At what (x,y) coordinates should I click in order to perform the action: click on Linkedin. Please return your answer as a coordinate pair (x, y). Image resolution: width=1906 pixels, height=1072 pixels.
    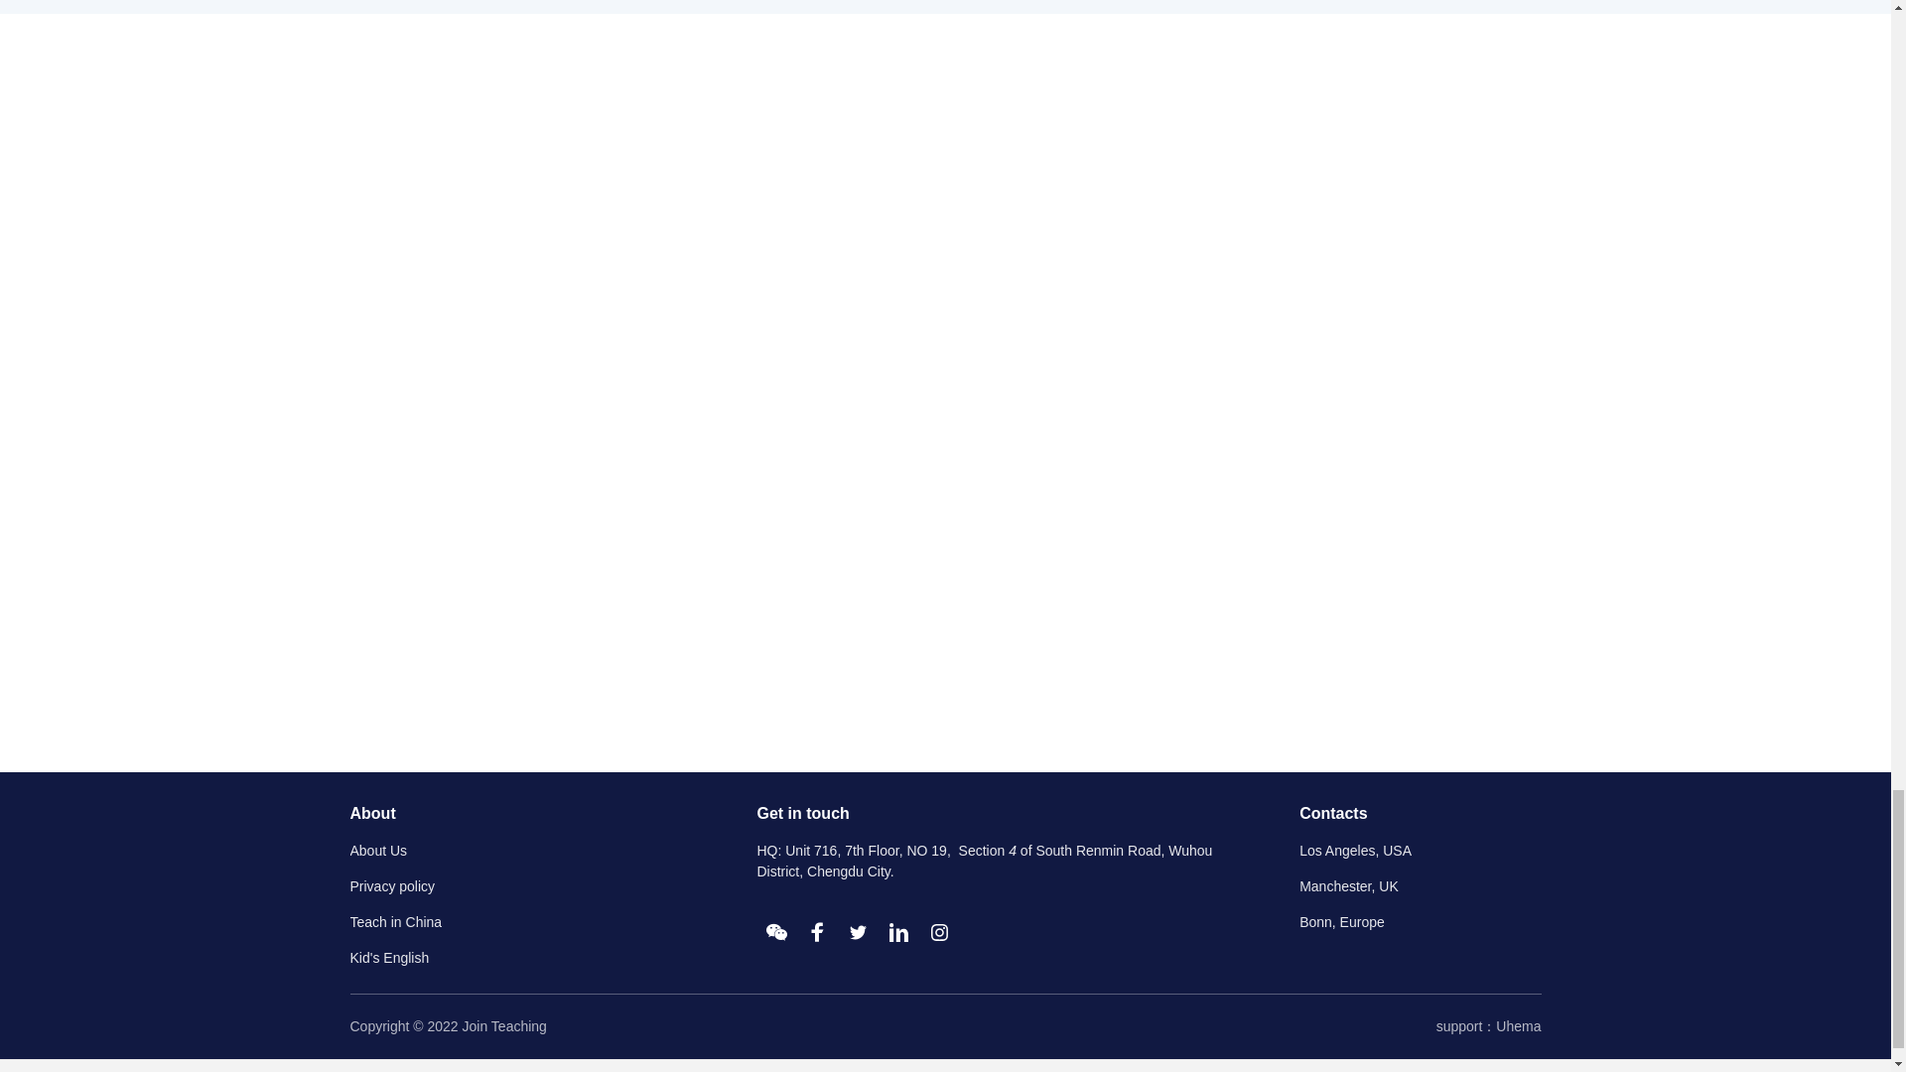
    Looking at the image, I should click on (898, 933).